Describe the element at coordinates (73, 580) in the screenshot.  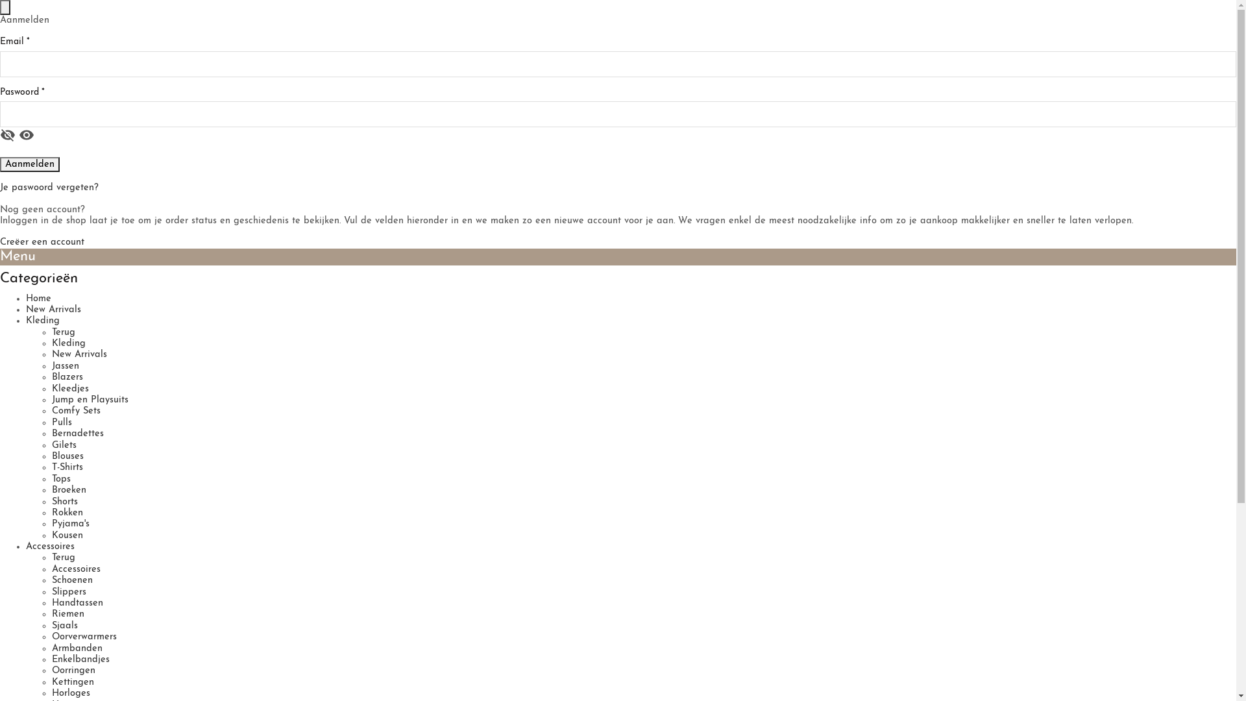
I see `Schoenen` at that location.